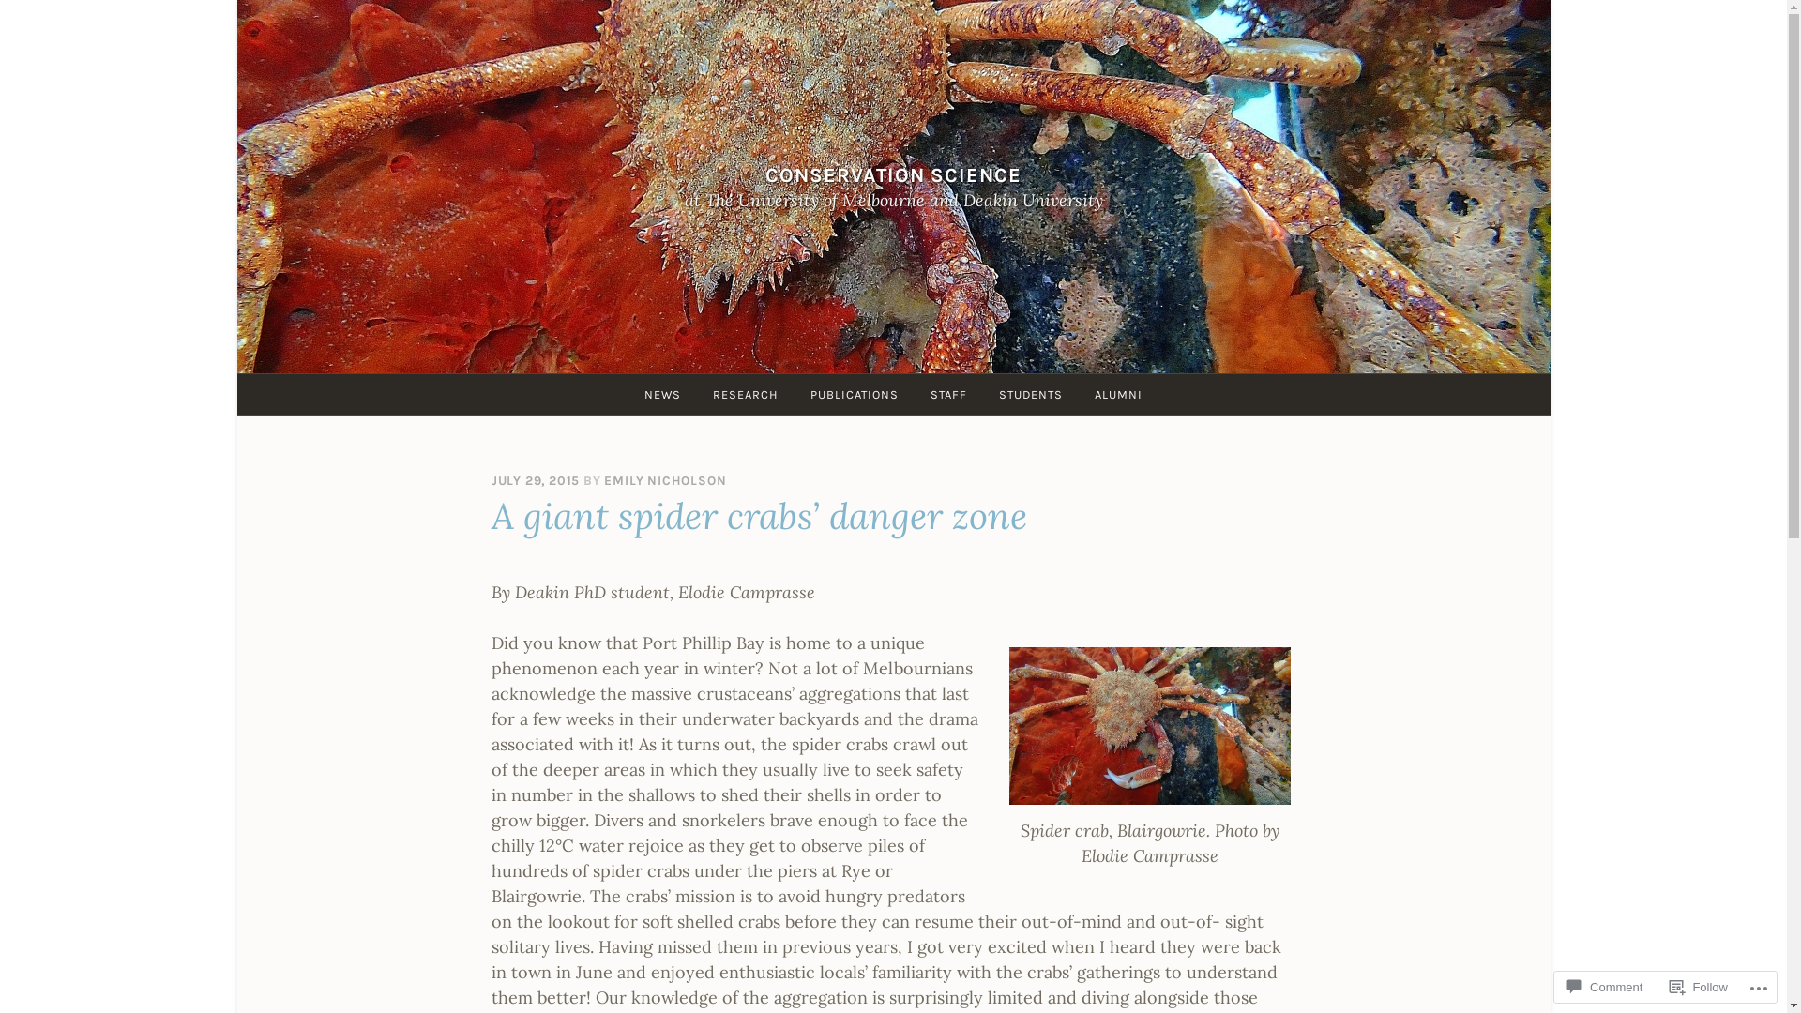 The height and width of the screenshot is (1013, 1801). What do you see at coordinates (1699, 987) in the screenshot?
I see `Follow` at bounding box center [1699, 987].